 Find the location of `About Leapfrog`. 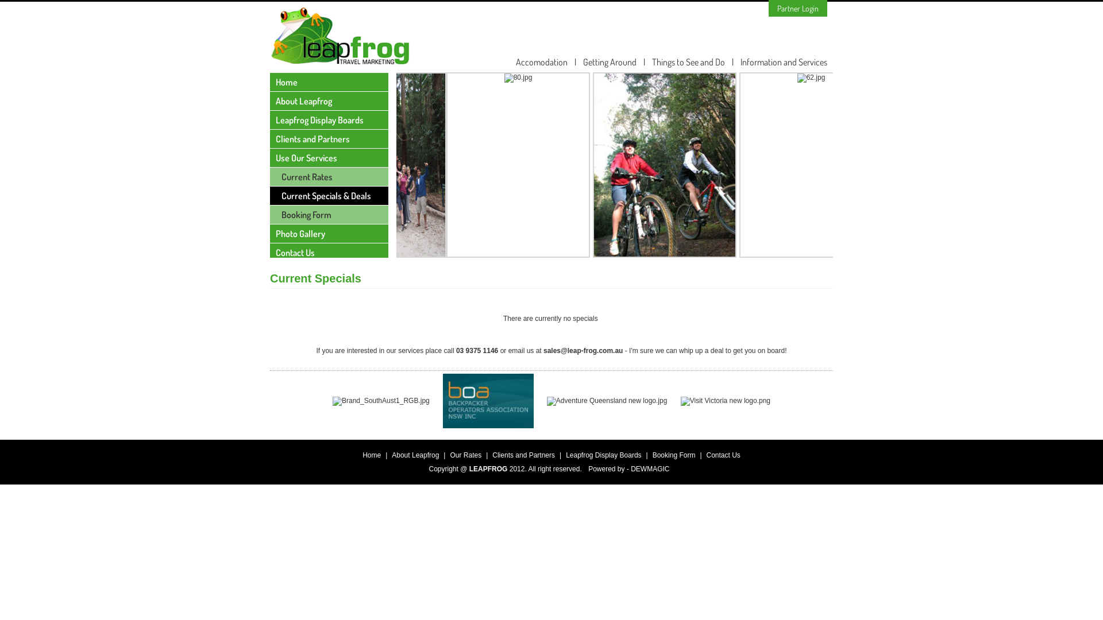

About Leapfrog is located at coordinates (415, 455).